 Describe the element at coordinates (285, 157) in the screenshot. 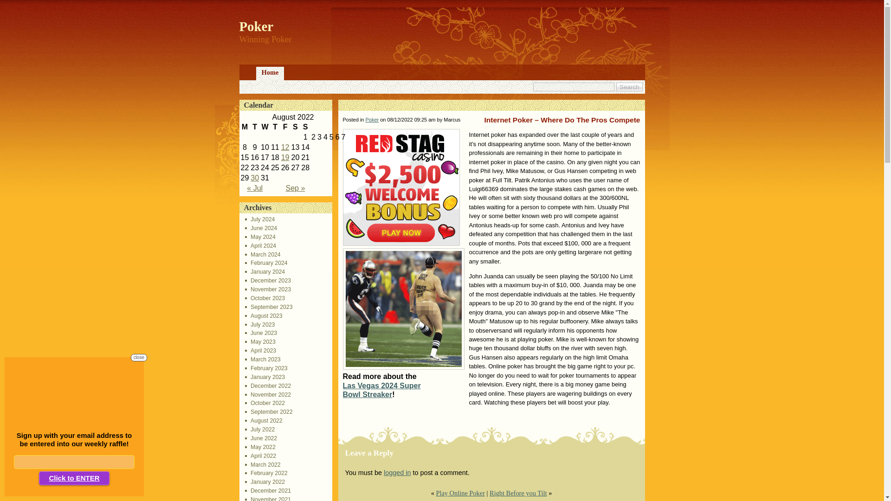

I see `19` at that location.